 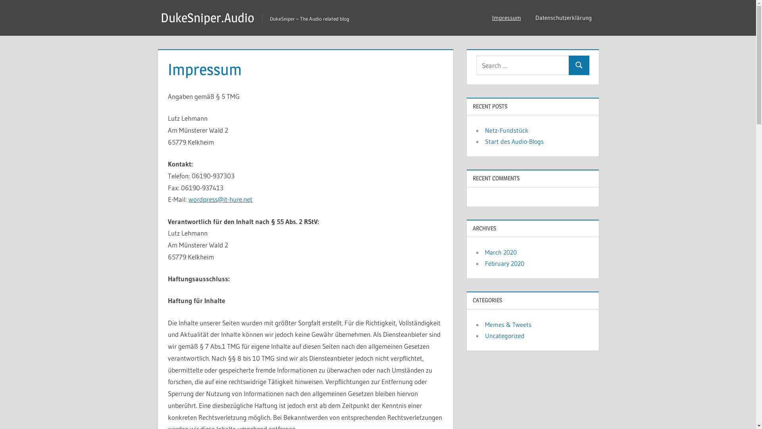 What do you see at coordinates (221, 199) in the screenshot?
I see `wordpress@it-hure.net` at bounding box center [221, 199].